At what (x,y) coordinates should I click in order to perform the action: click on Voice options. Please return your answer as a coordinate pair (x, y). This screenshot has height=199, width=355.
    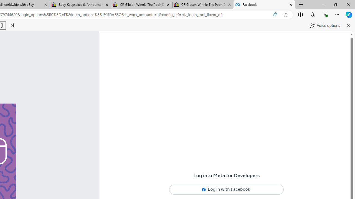
    Looking at the image, I should click on (324, 25).